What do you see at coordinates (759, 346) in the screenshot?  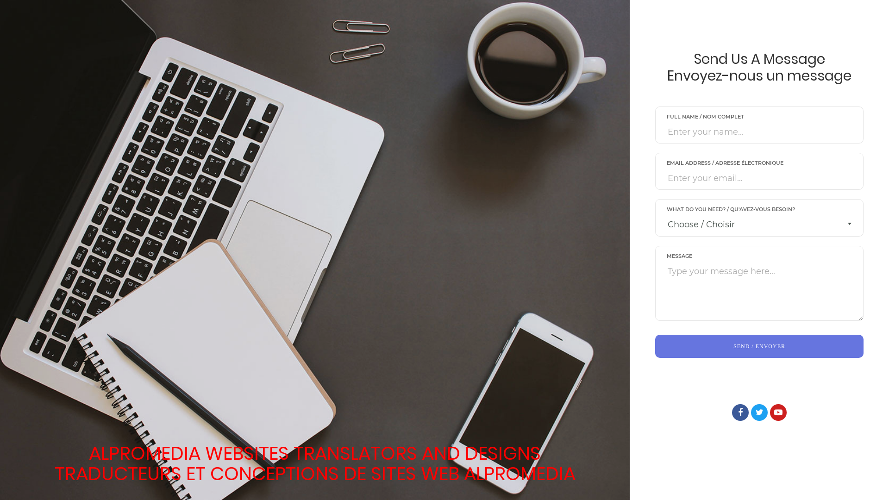 I see `SEND / ENVOYER` at bounding box center [759, 346].